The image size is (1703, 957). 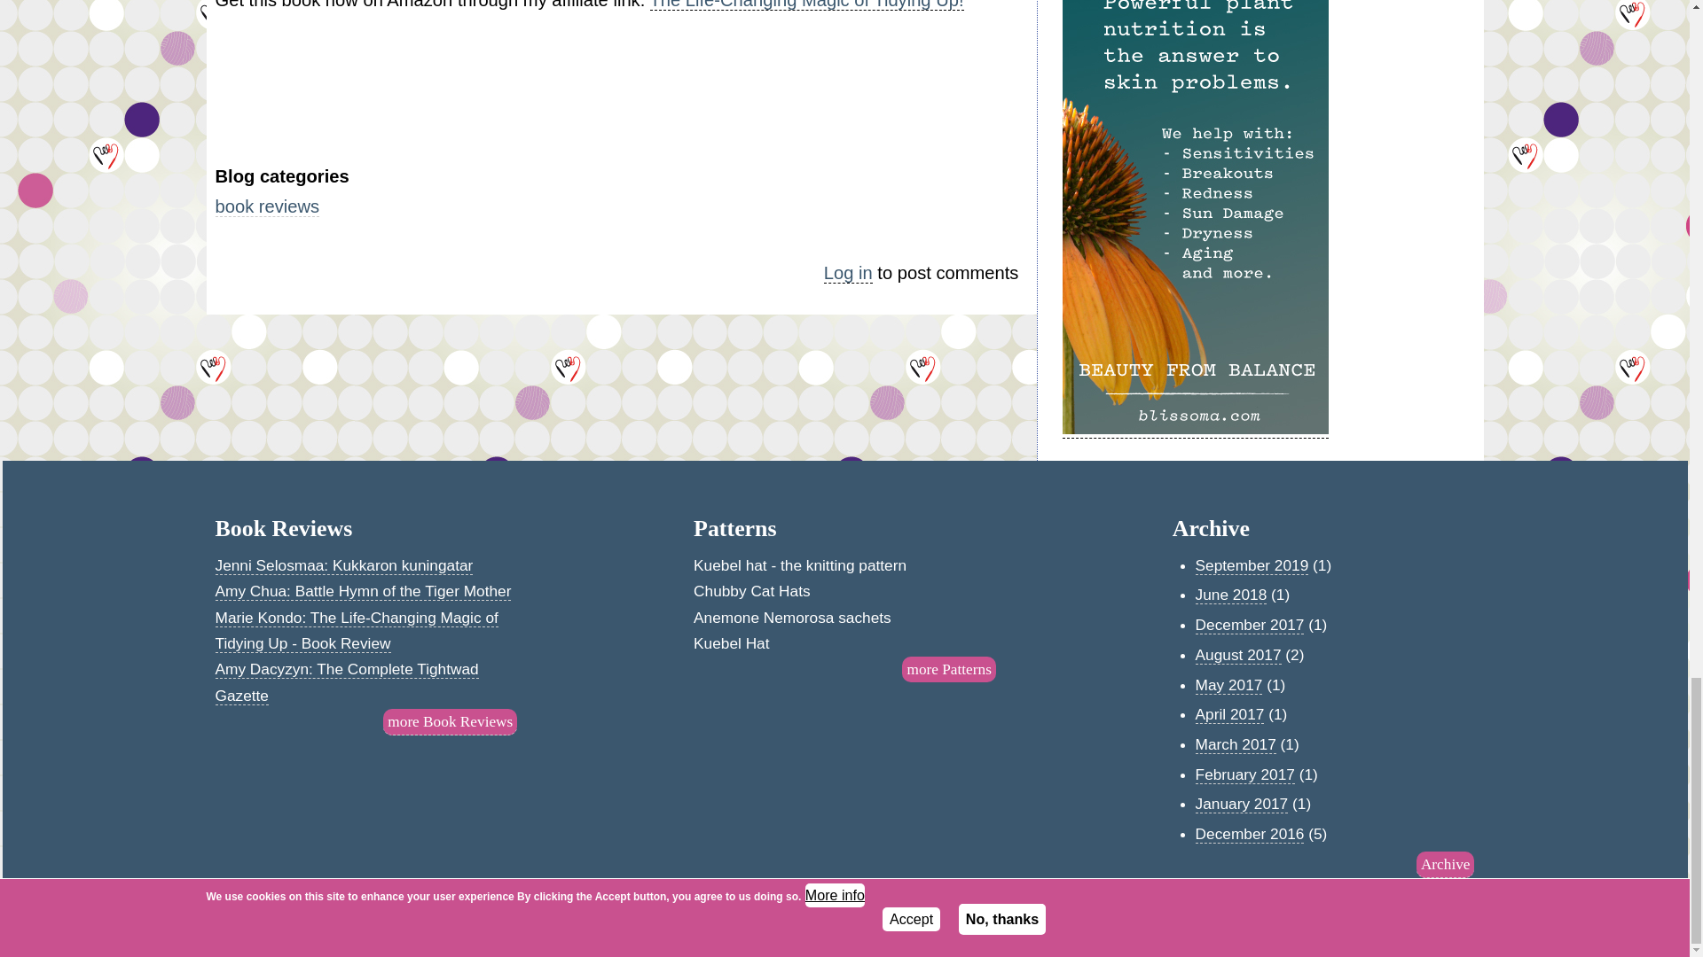 I want to click on Amy Dacyzyn: The Complete Tightwad Gazette, so click(x=346, y=682).